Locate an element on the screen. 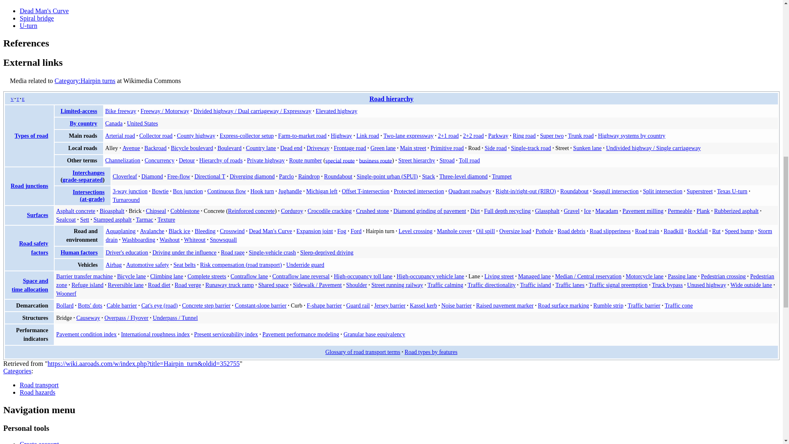 The height and width of the screenshot is (444, 789). Category:Hairpin turns is located at coordinates (85, 81).